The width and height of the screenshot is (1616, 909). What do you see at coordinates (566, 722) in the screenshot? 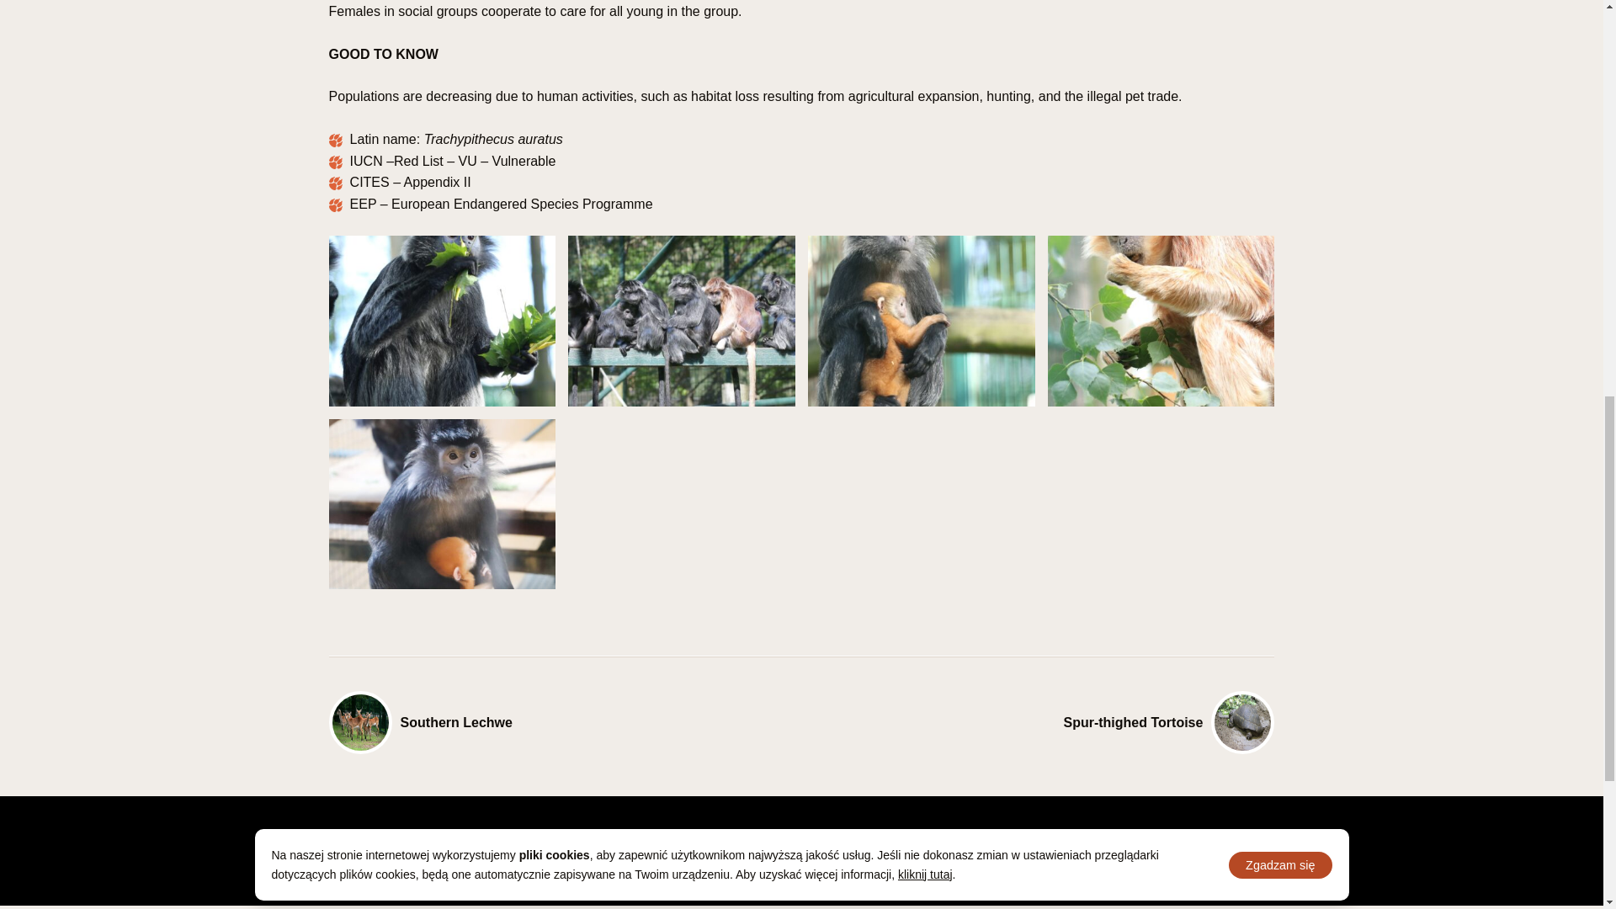
I see `Southern Lechwe` at bounding box center [566, 722].